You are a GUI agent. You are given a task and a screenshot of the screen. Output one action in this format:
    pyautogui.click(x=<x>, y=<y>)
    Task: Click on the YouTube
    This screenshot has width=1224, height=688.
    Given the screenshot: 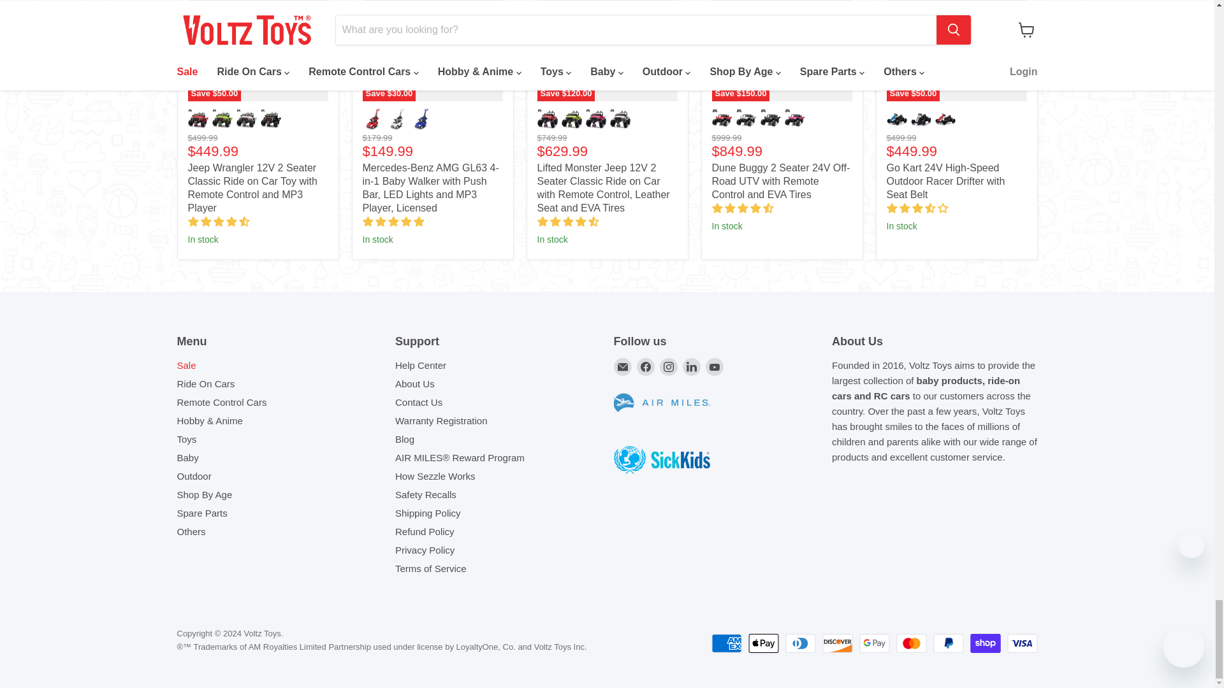 What is the action you would take?
    pyautogui.click(x=714, y=366)
    